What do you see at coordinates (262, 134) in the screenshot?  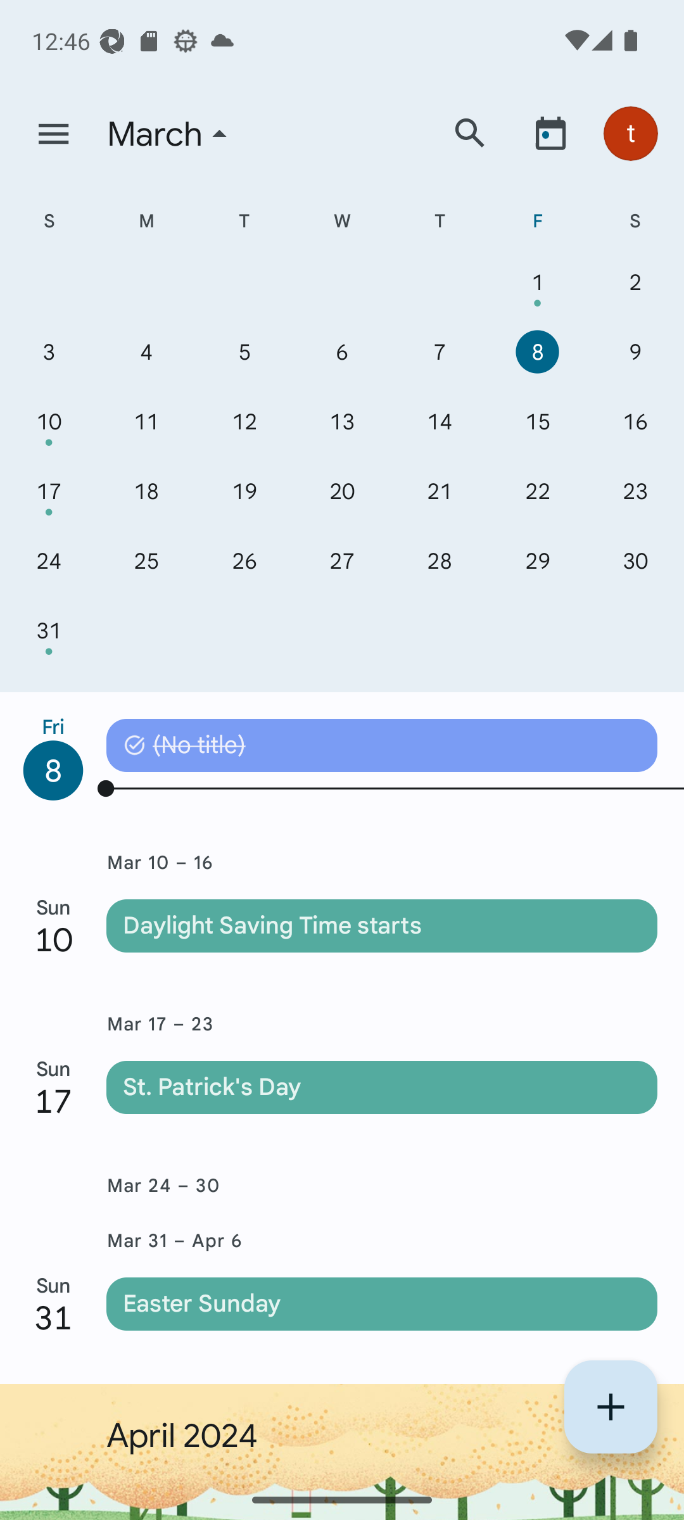 I see `March, Hide date picker March` at bounding box center [262, 134].